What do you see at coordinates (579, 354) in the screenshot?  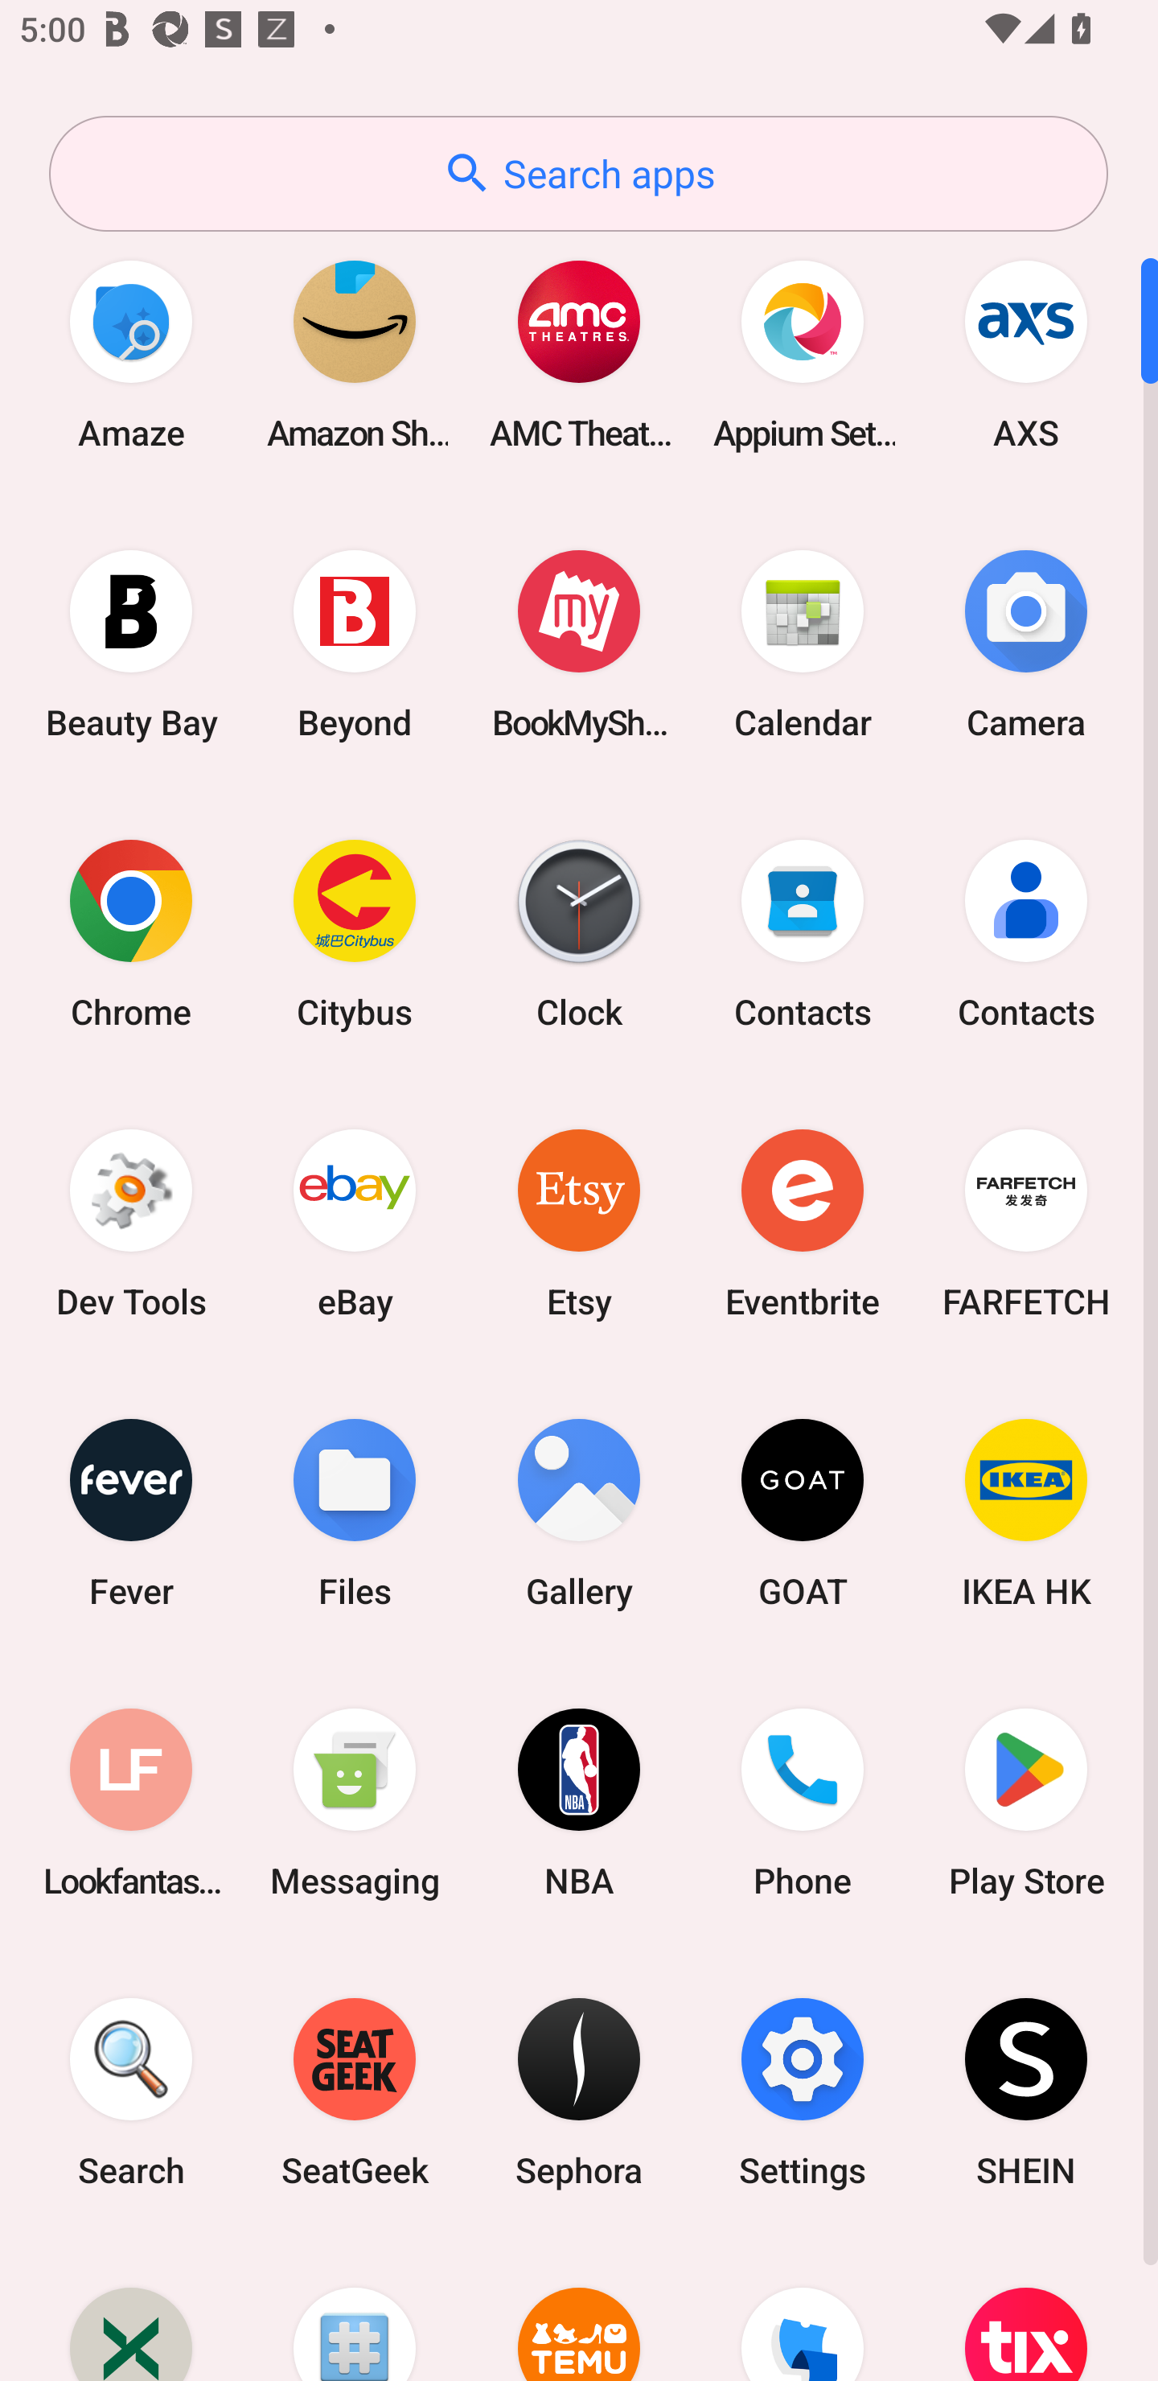 I see `AMC Theatres` at bounding box center [579, 354].